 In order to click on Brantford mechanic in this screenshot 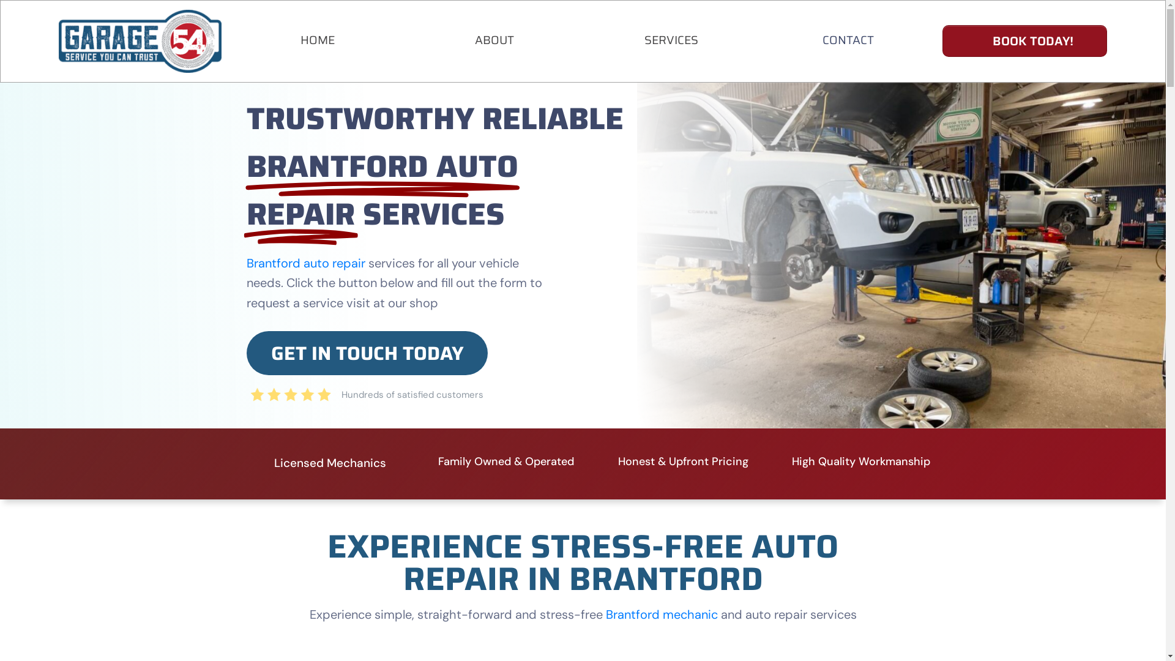, I will do `click(662, 614)`.